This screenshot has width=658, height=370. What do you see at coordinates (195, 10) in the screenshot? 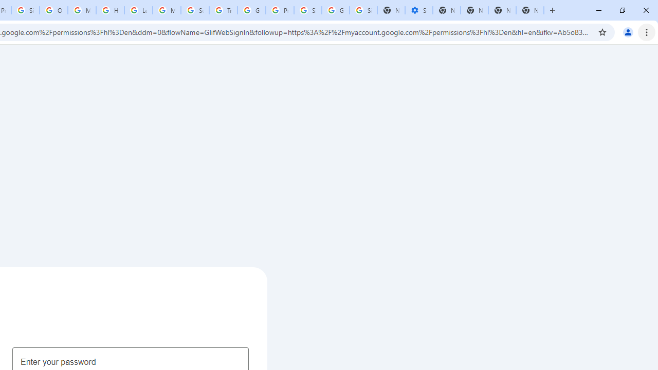
I see `Search our Doodle Library Collection - Google Doodles` at bounding box center [195, 10].